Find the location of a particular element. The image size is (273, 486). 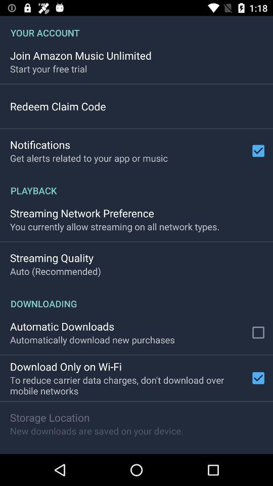

open the to reduce carrier icon is located at coordinates (128, 385).